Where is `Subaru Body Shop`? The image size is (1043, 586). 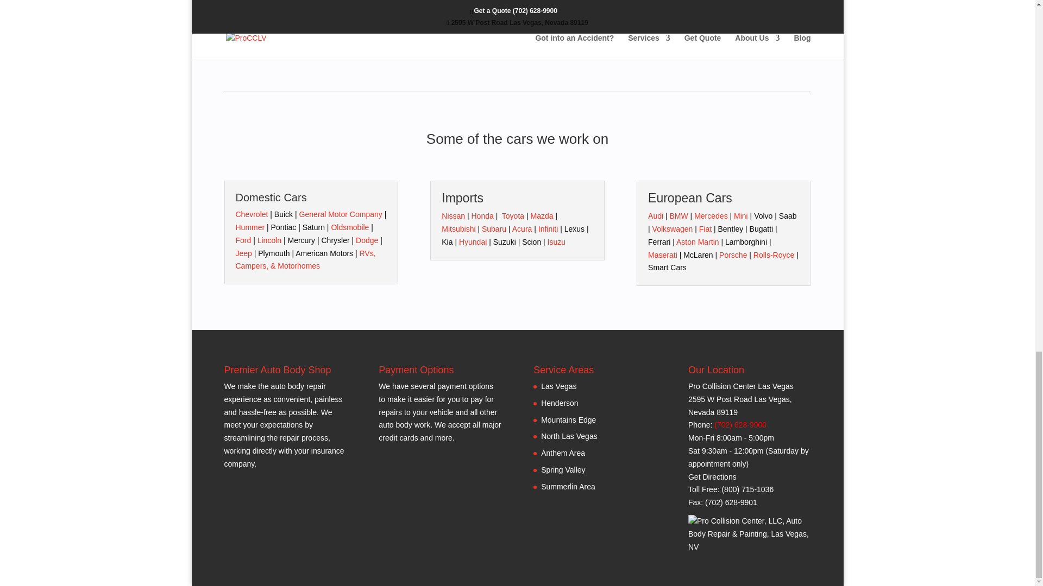
Subaru Body Shop is located at coordinates (494, 228).